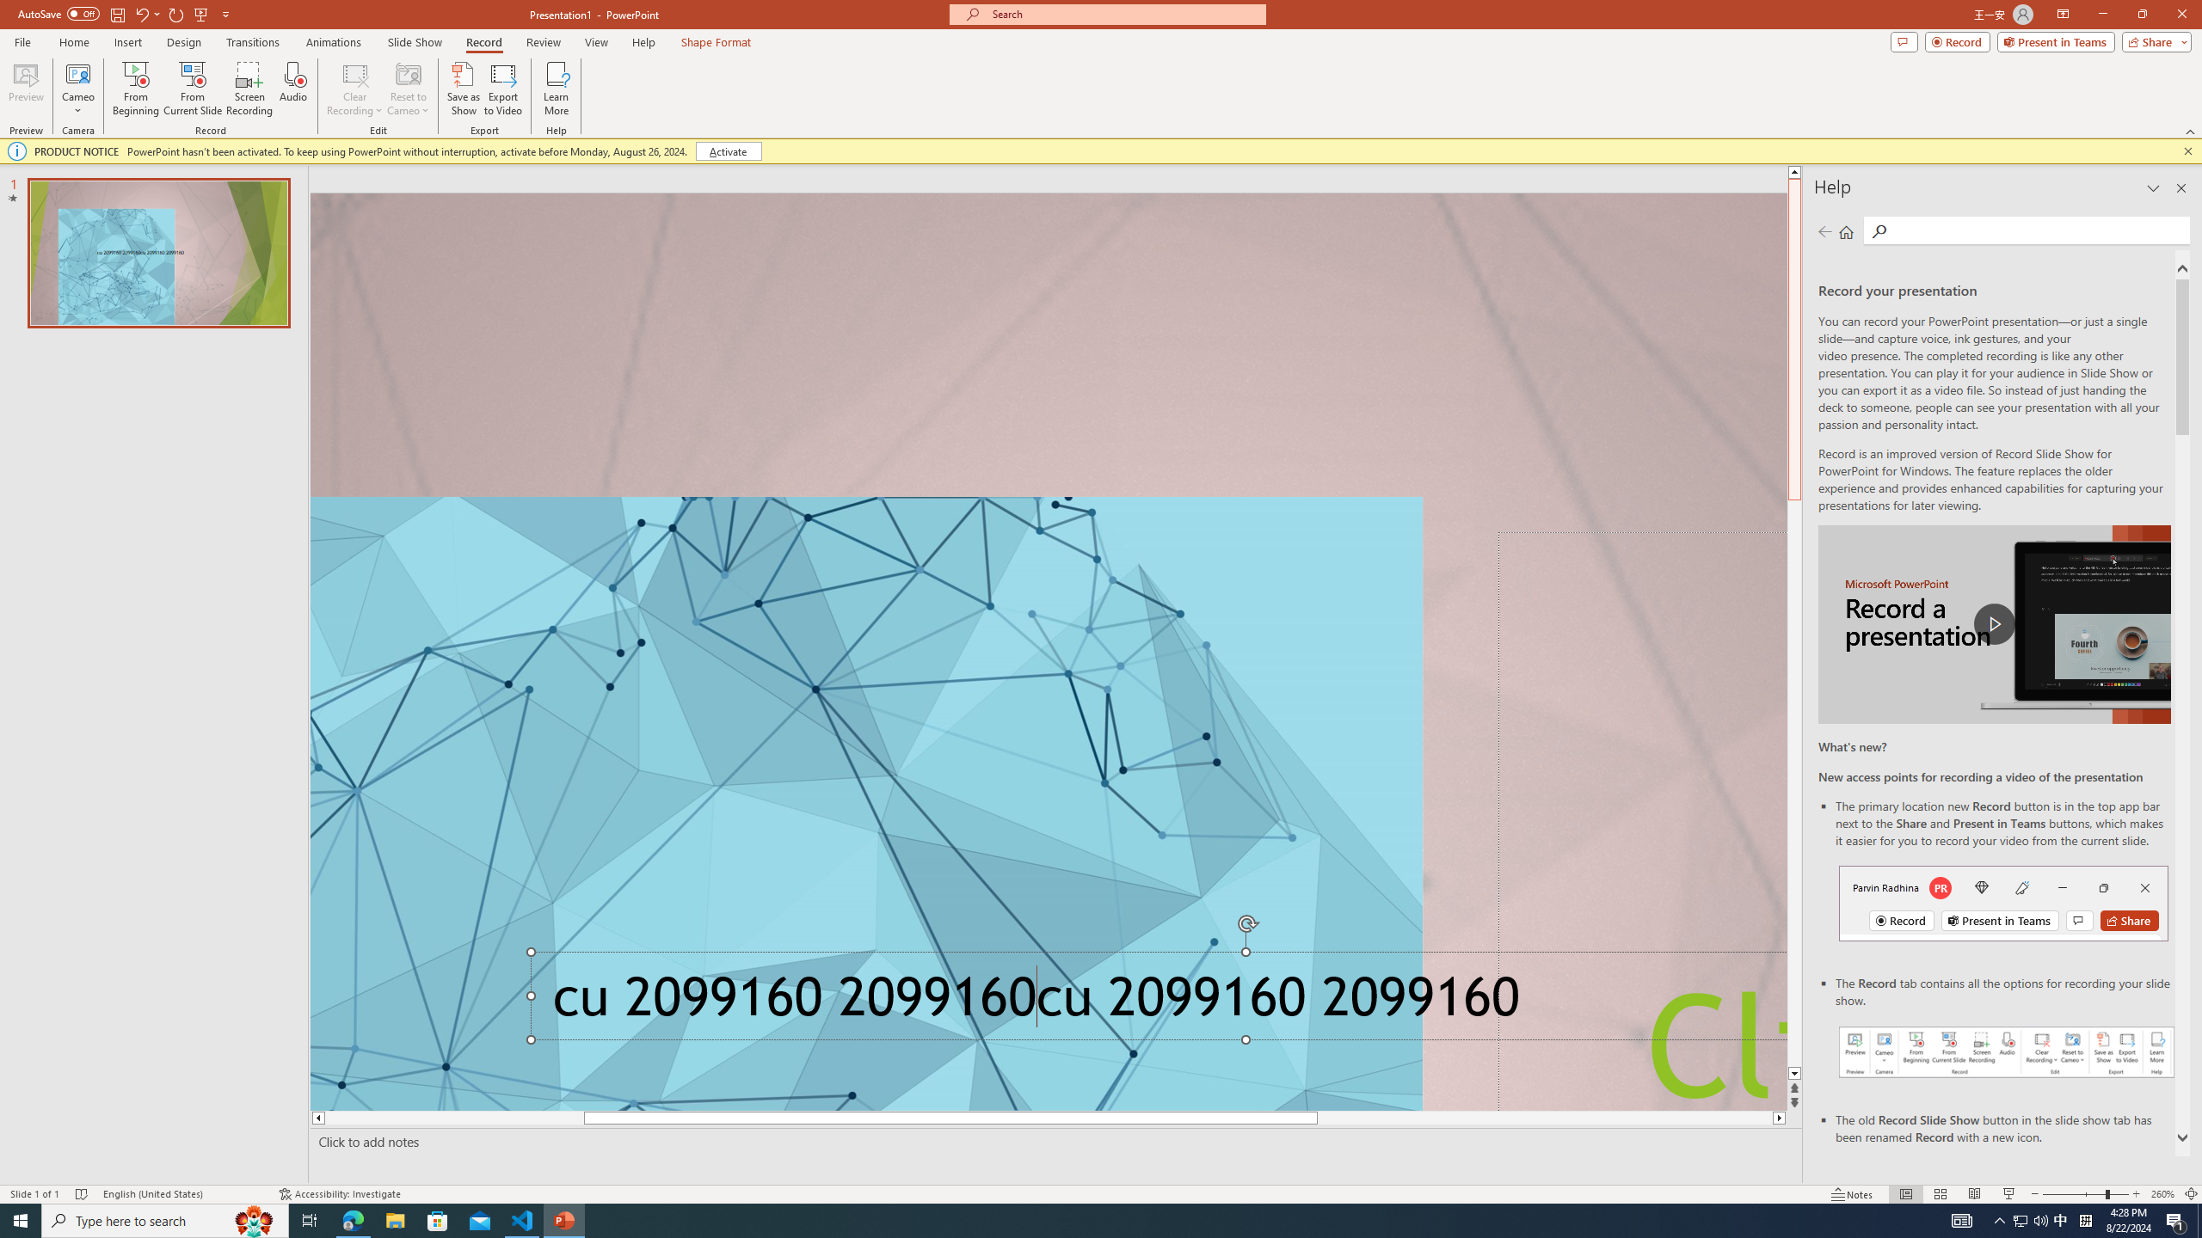  Describe the element at coordinates (2007, 1052) in the screenshot. I see `Record your presentations screenshot one` at that location.